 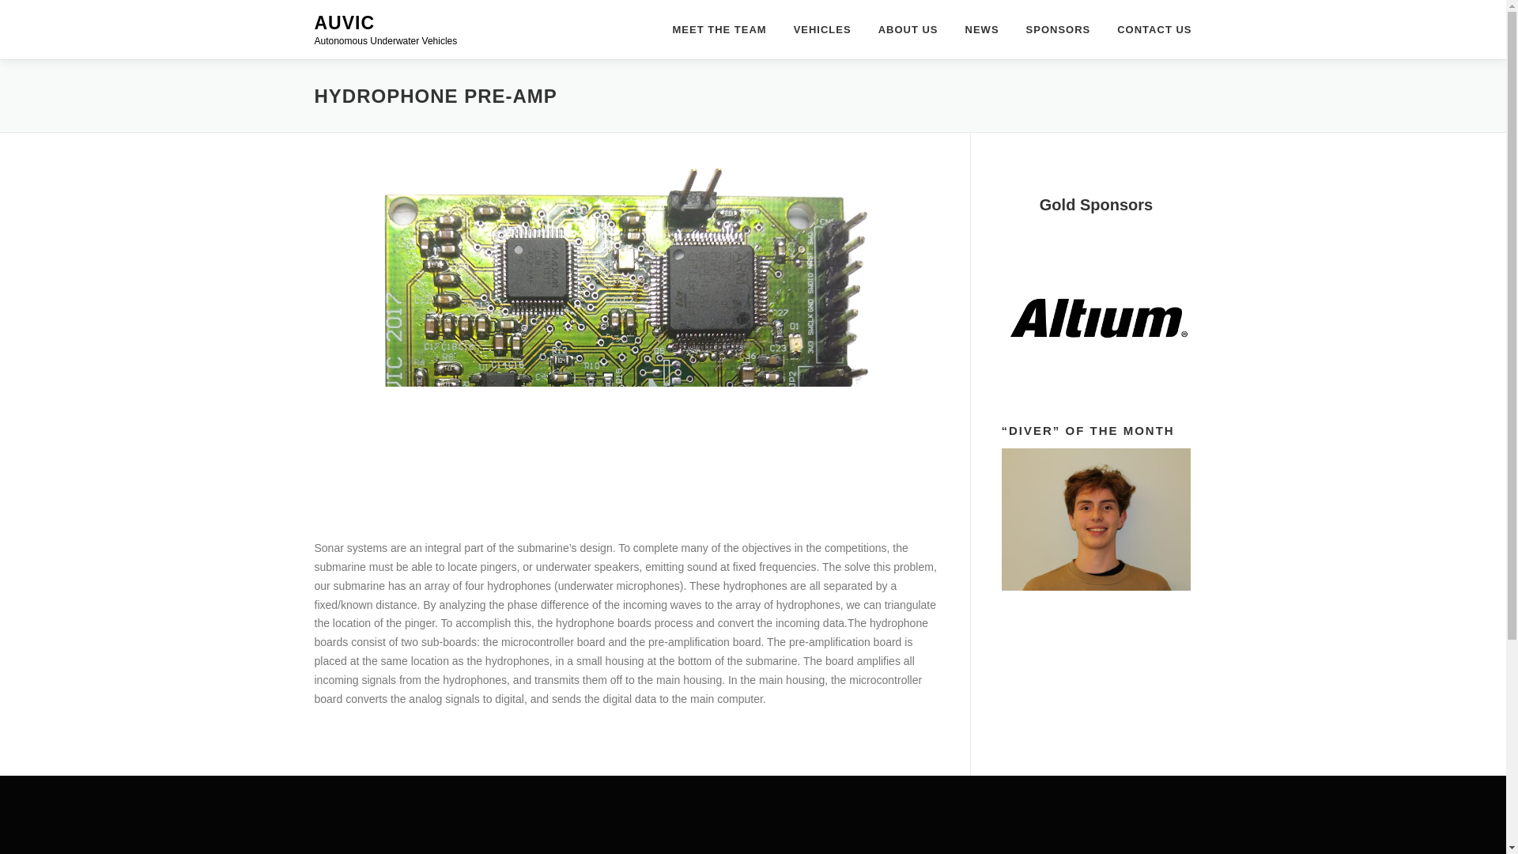 What do you see at coordinates (982, 29) in the screenshot?
I see `NEWS` at bounding box center [982, 29].